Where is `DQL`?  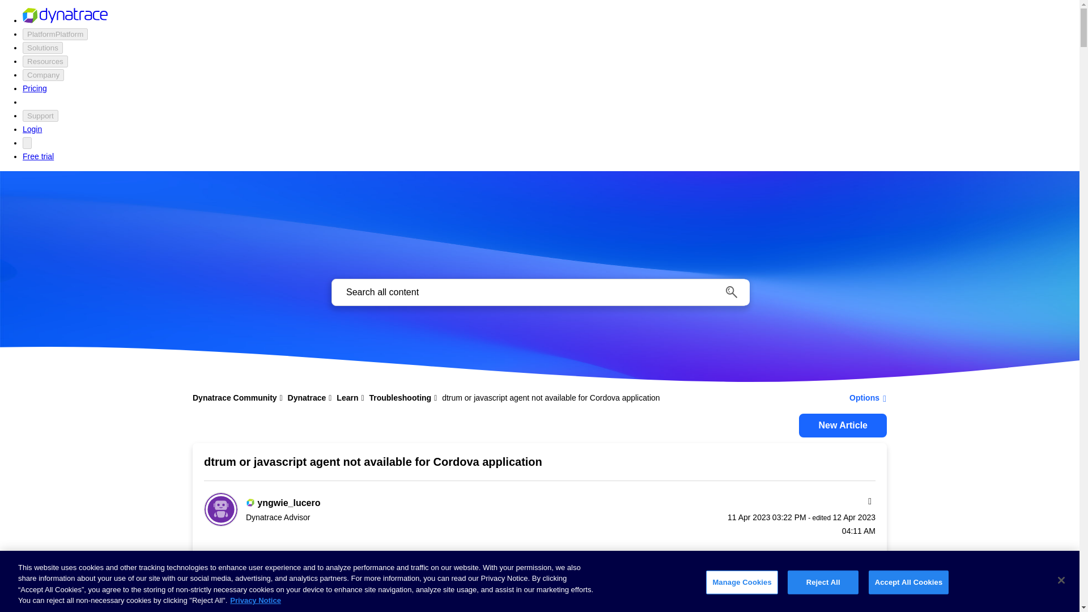
DQL is located at coordinates (315, 79).